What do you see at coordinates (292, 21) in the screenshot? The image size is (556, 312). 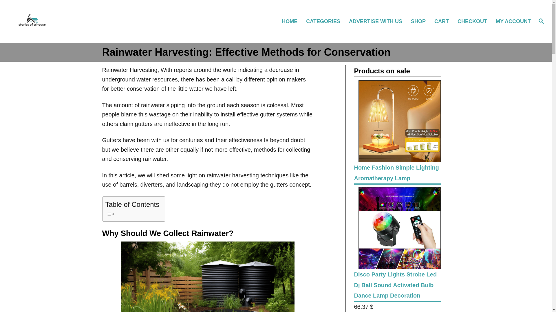 I see `HOME` at bounding box center [292, 21].